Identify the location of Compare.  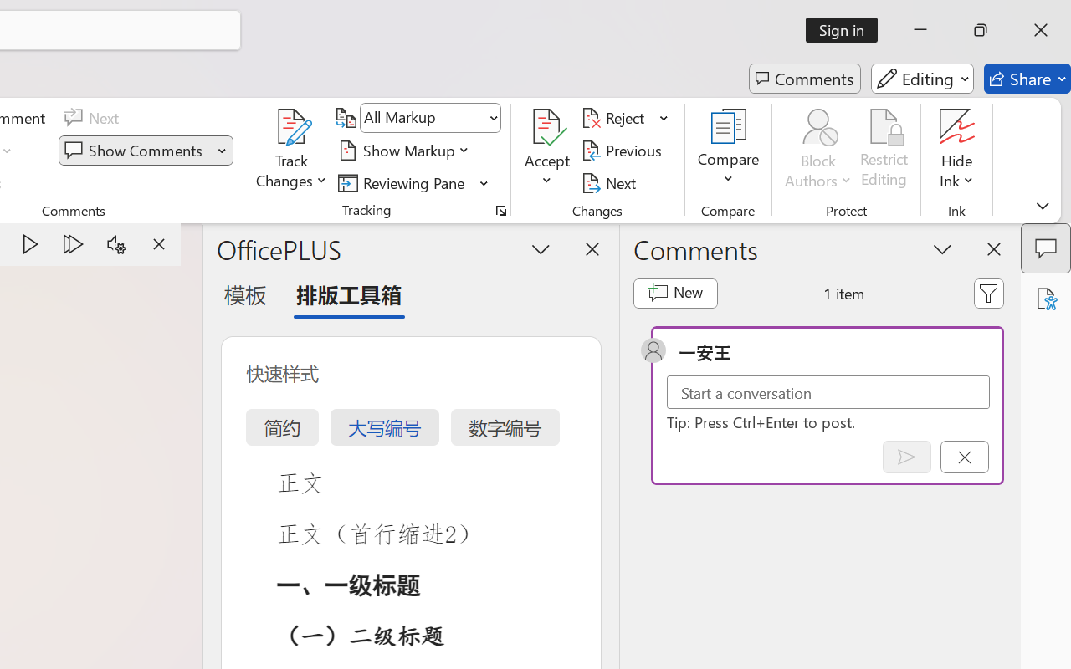
(728, 151).